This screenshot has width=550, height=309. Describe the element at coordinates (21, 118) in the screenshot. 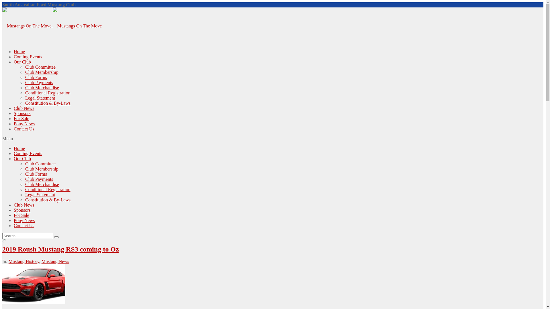

I see `For Sale` at that location.